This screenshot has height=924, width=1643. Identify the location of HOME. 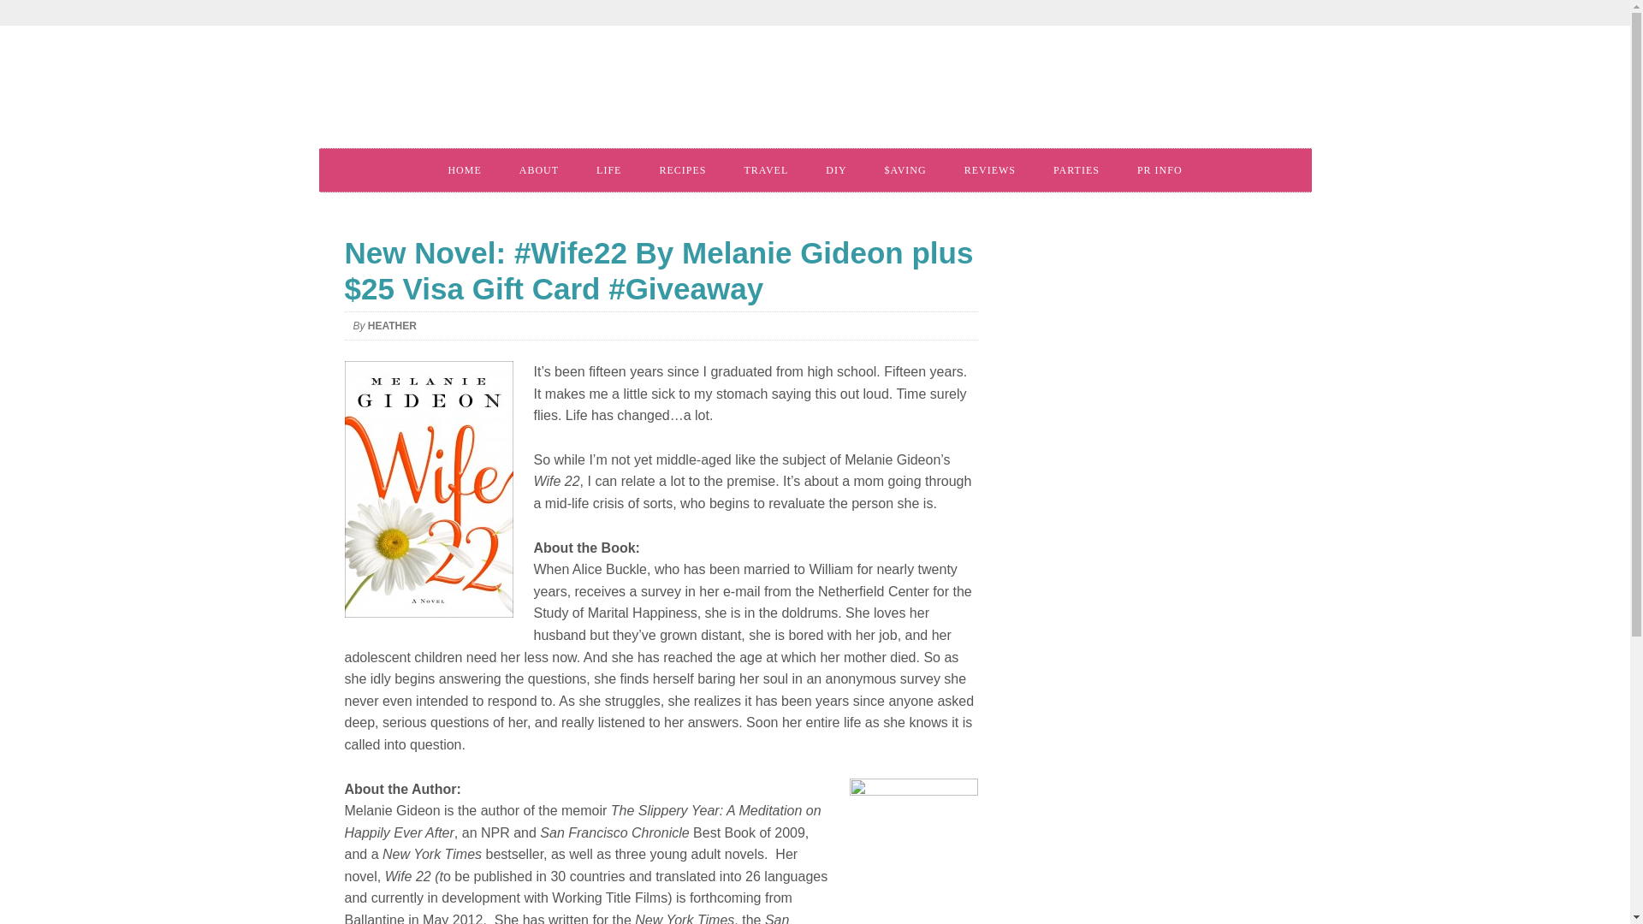
(464, 169).